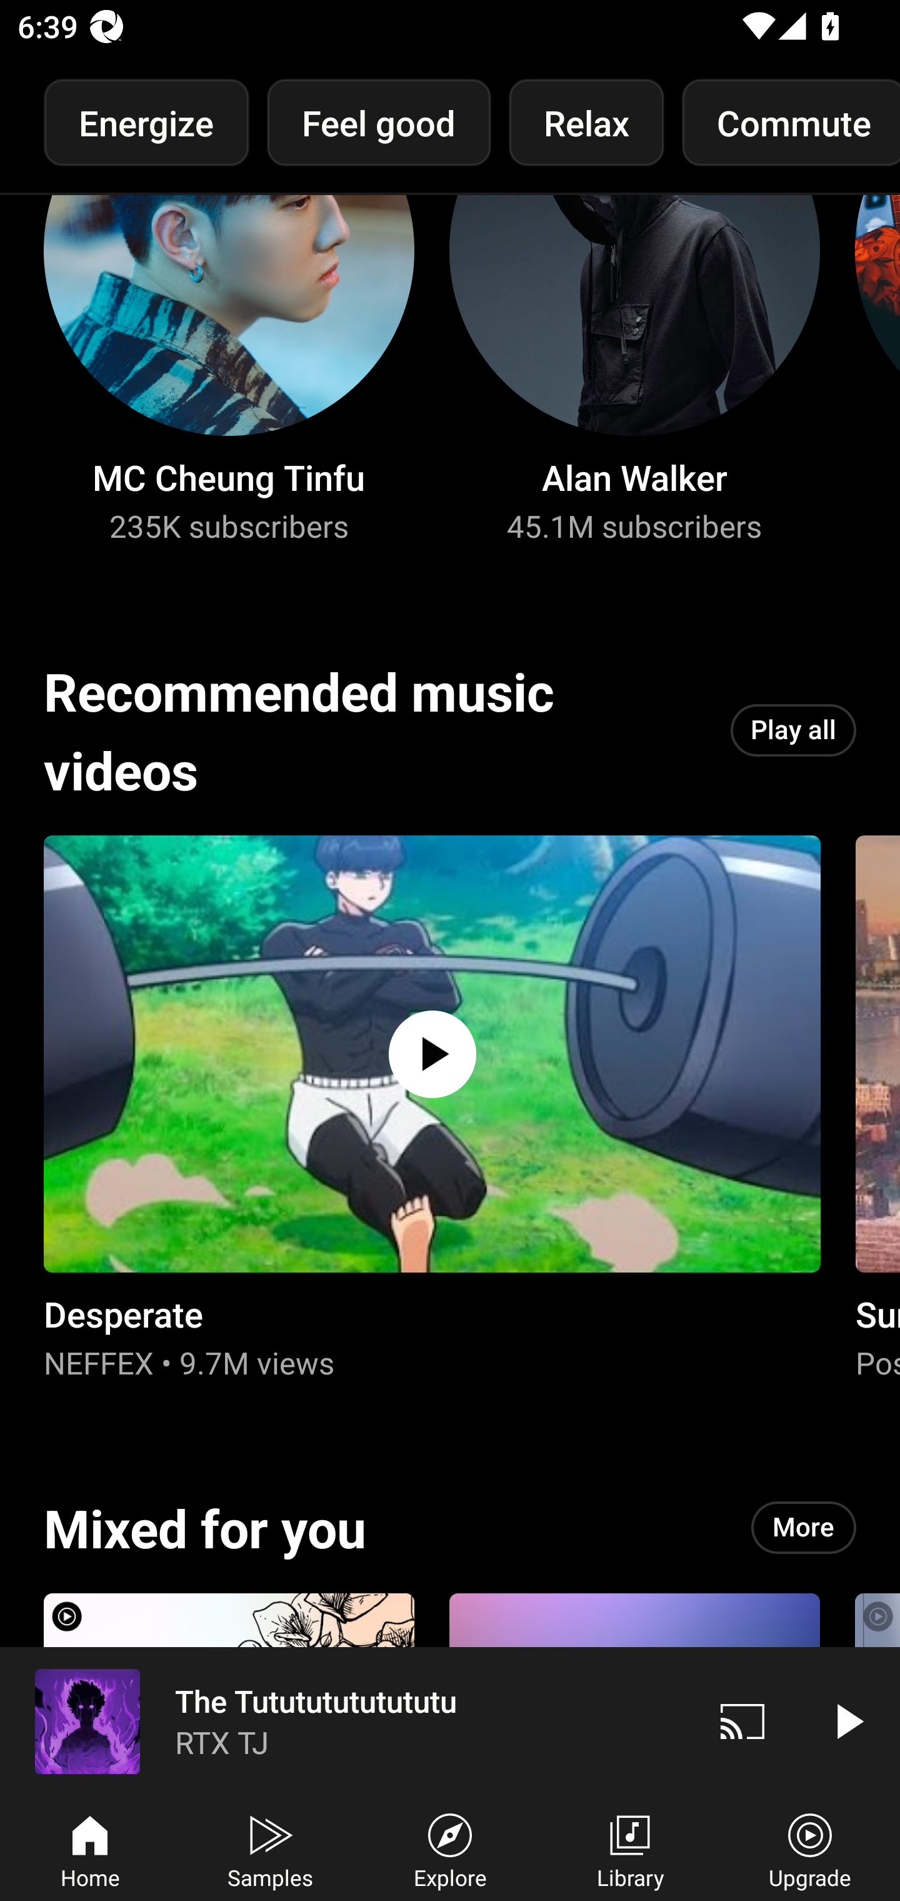  Describe the element at coordinates (345, 1721) in the screenshot. I see `The Tutututututututu RTX TJ` at that location.